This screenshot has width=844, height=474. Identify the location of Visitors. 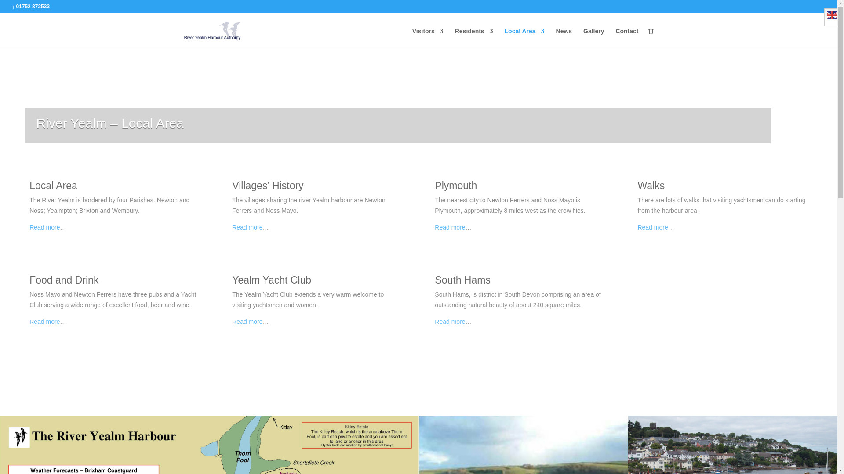
(428, 38).